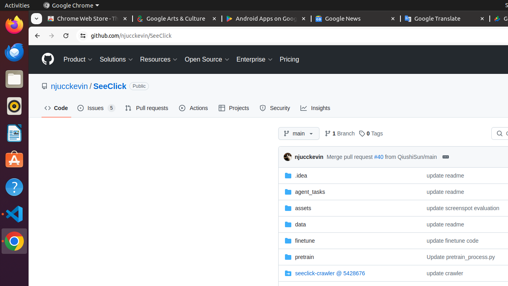 This screenshot has height=286, width=508. I want to click on Google News - Memory usage - 48.8 MB, so click(356, 19).